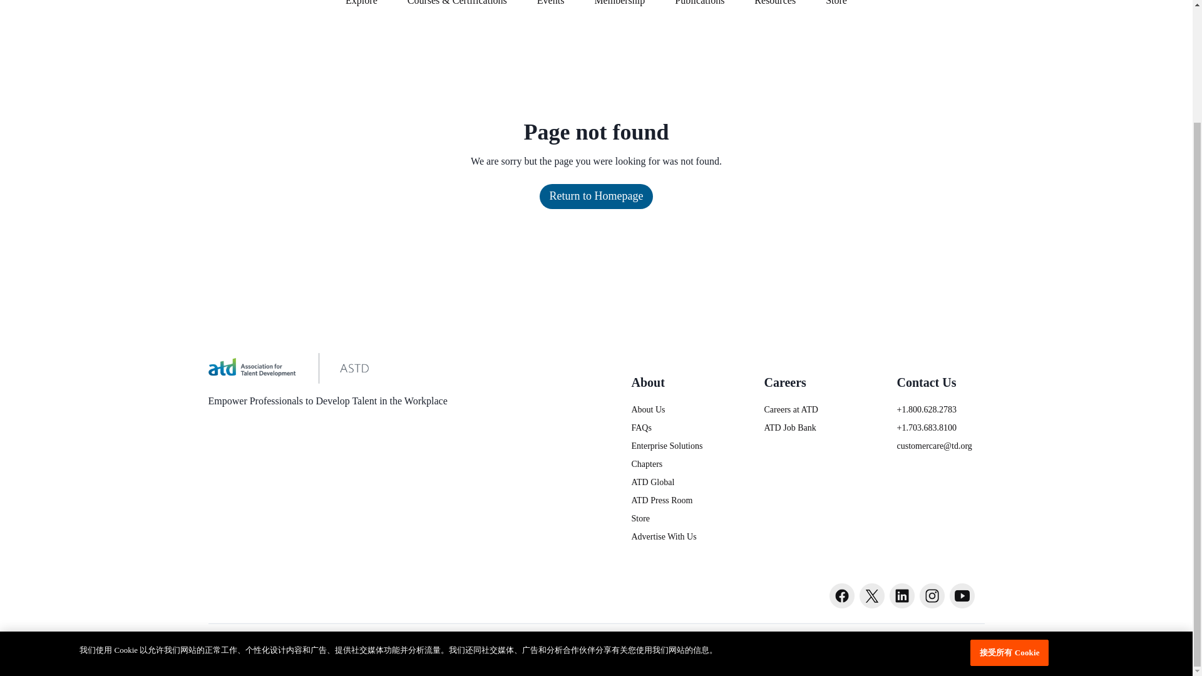 The width and height of the screenshot is (1202, 676). I want to click on ATD Global, so click(675, 482).